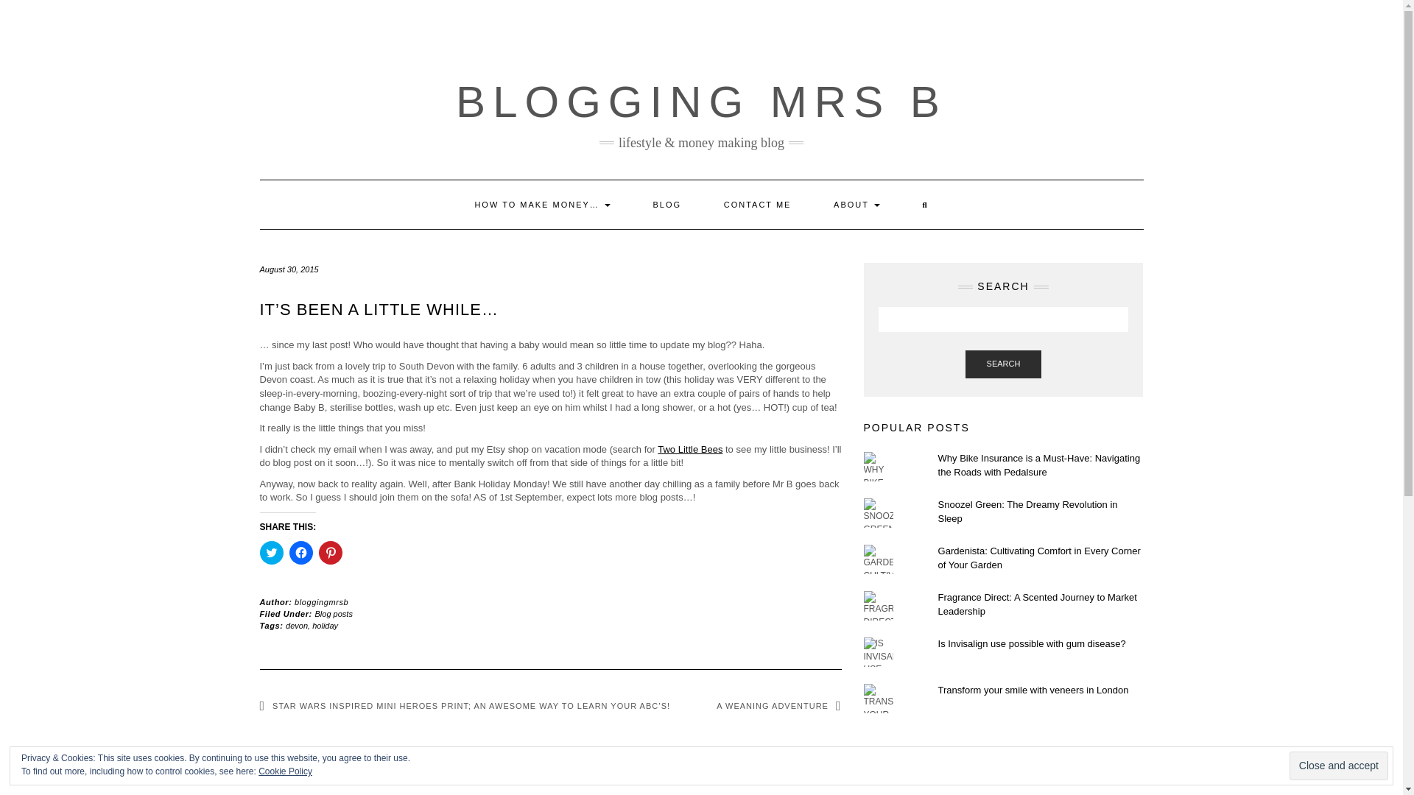 This screenshot has height=795, width=1414. I want to click on Close and accept, so click(1339, 766).